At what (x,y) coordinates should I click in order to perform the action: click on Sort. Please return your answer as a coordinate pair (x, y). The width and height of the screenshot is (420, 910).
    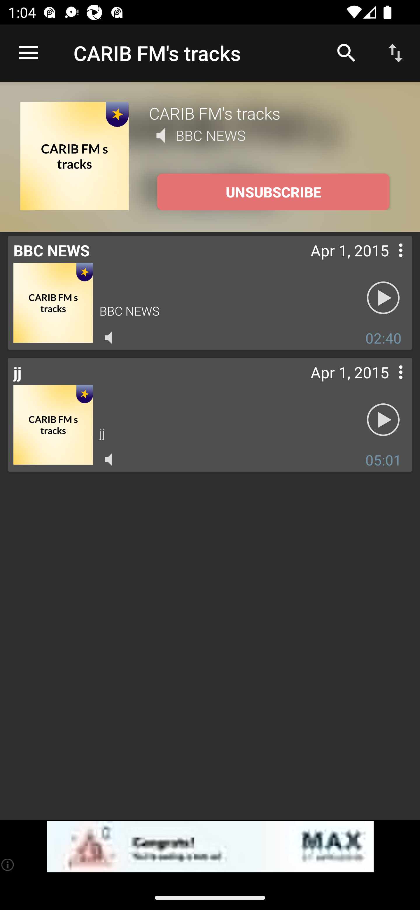
    Looking at the image, I should click on (395, 52).